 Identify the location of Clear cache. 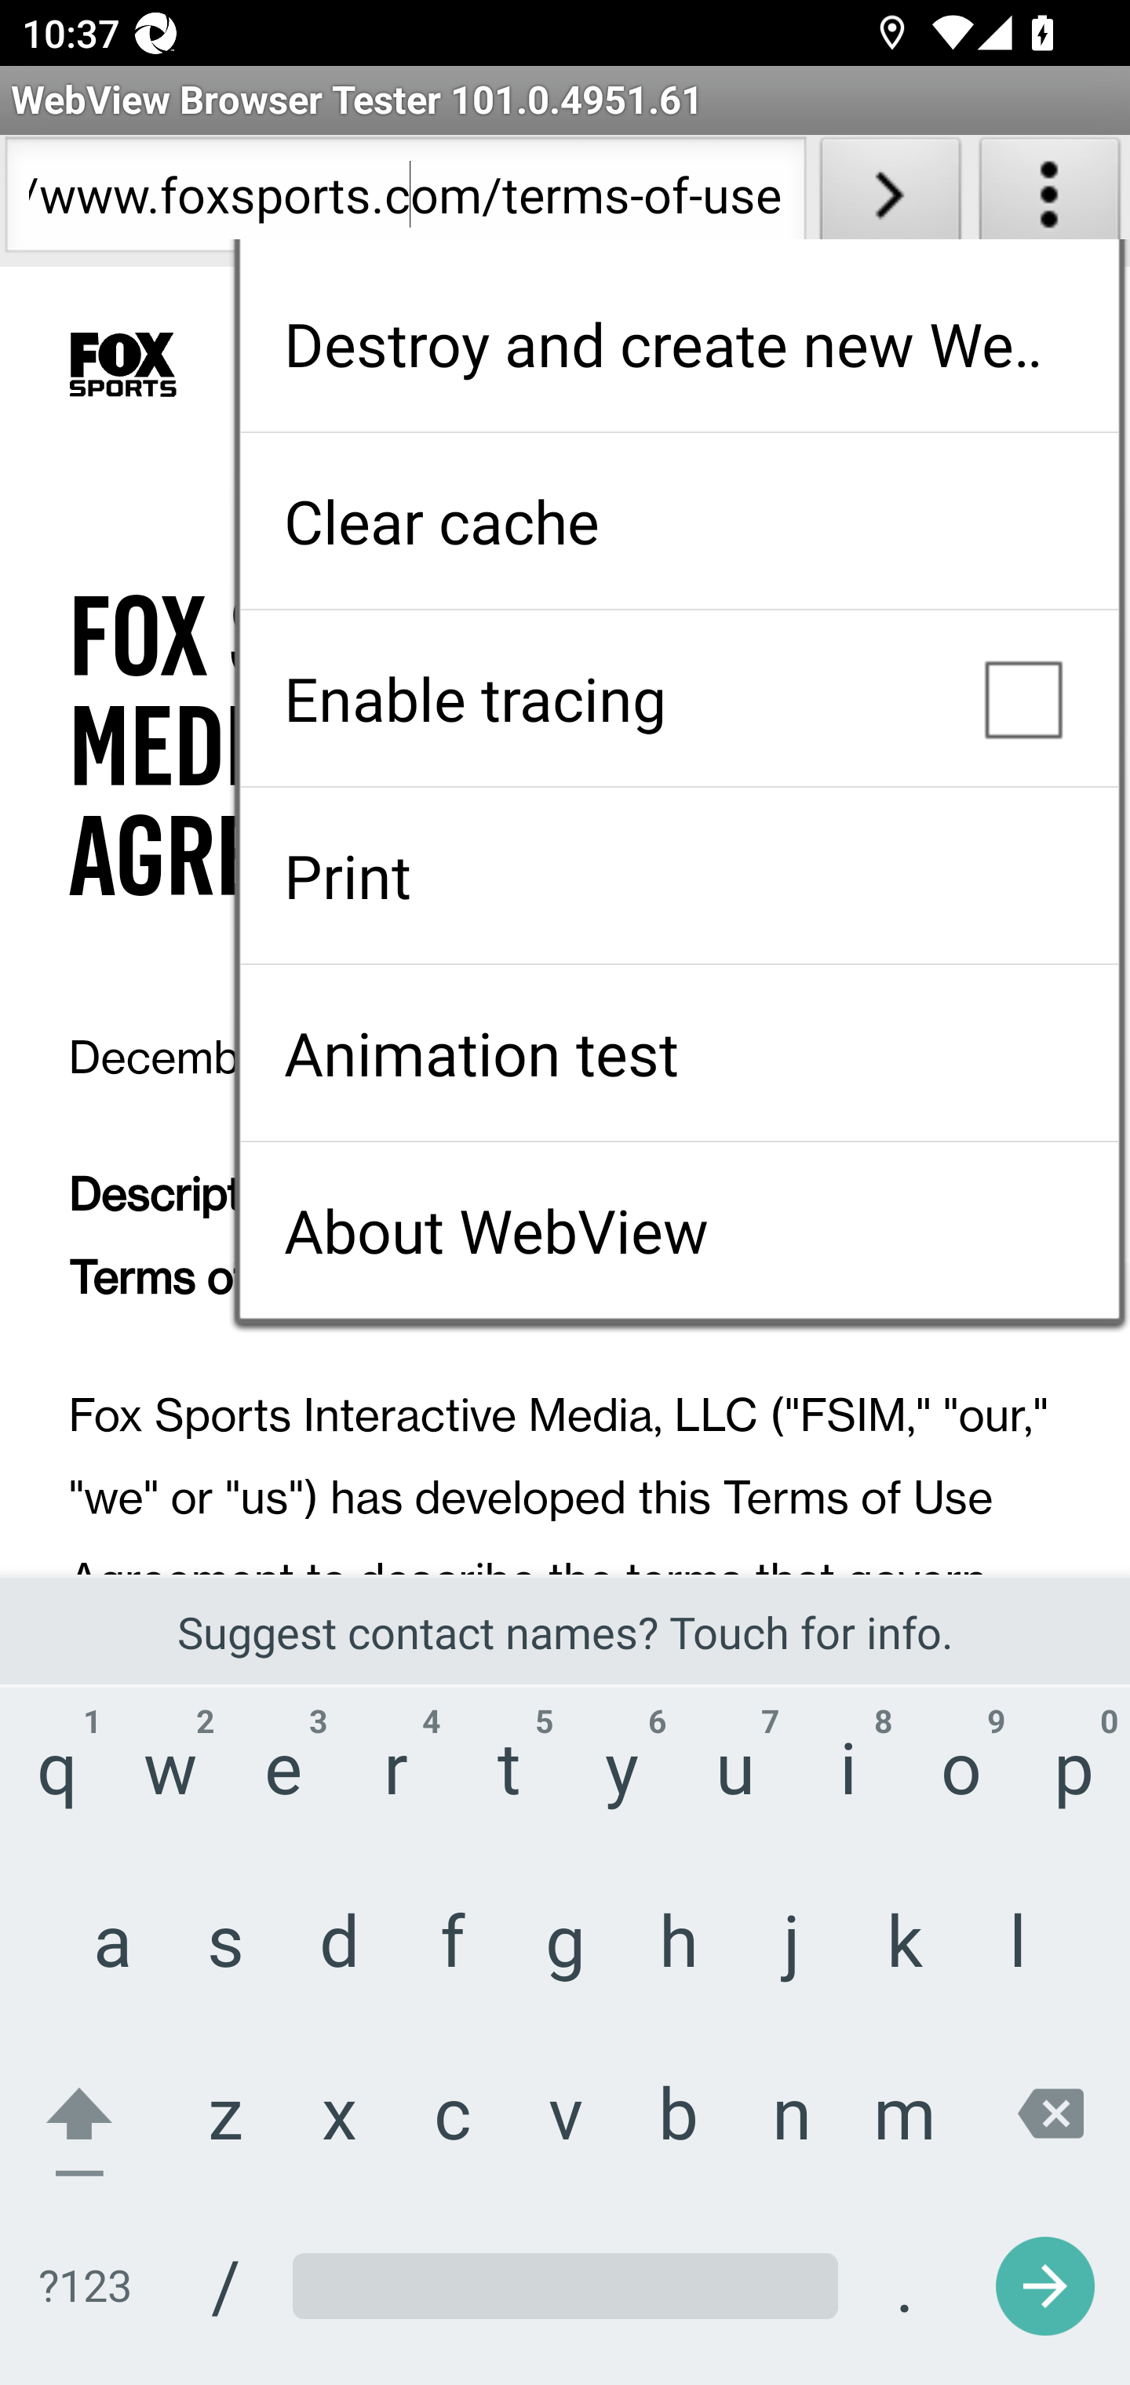
(679, 521).